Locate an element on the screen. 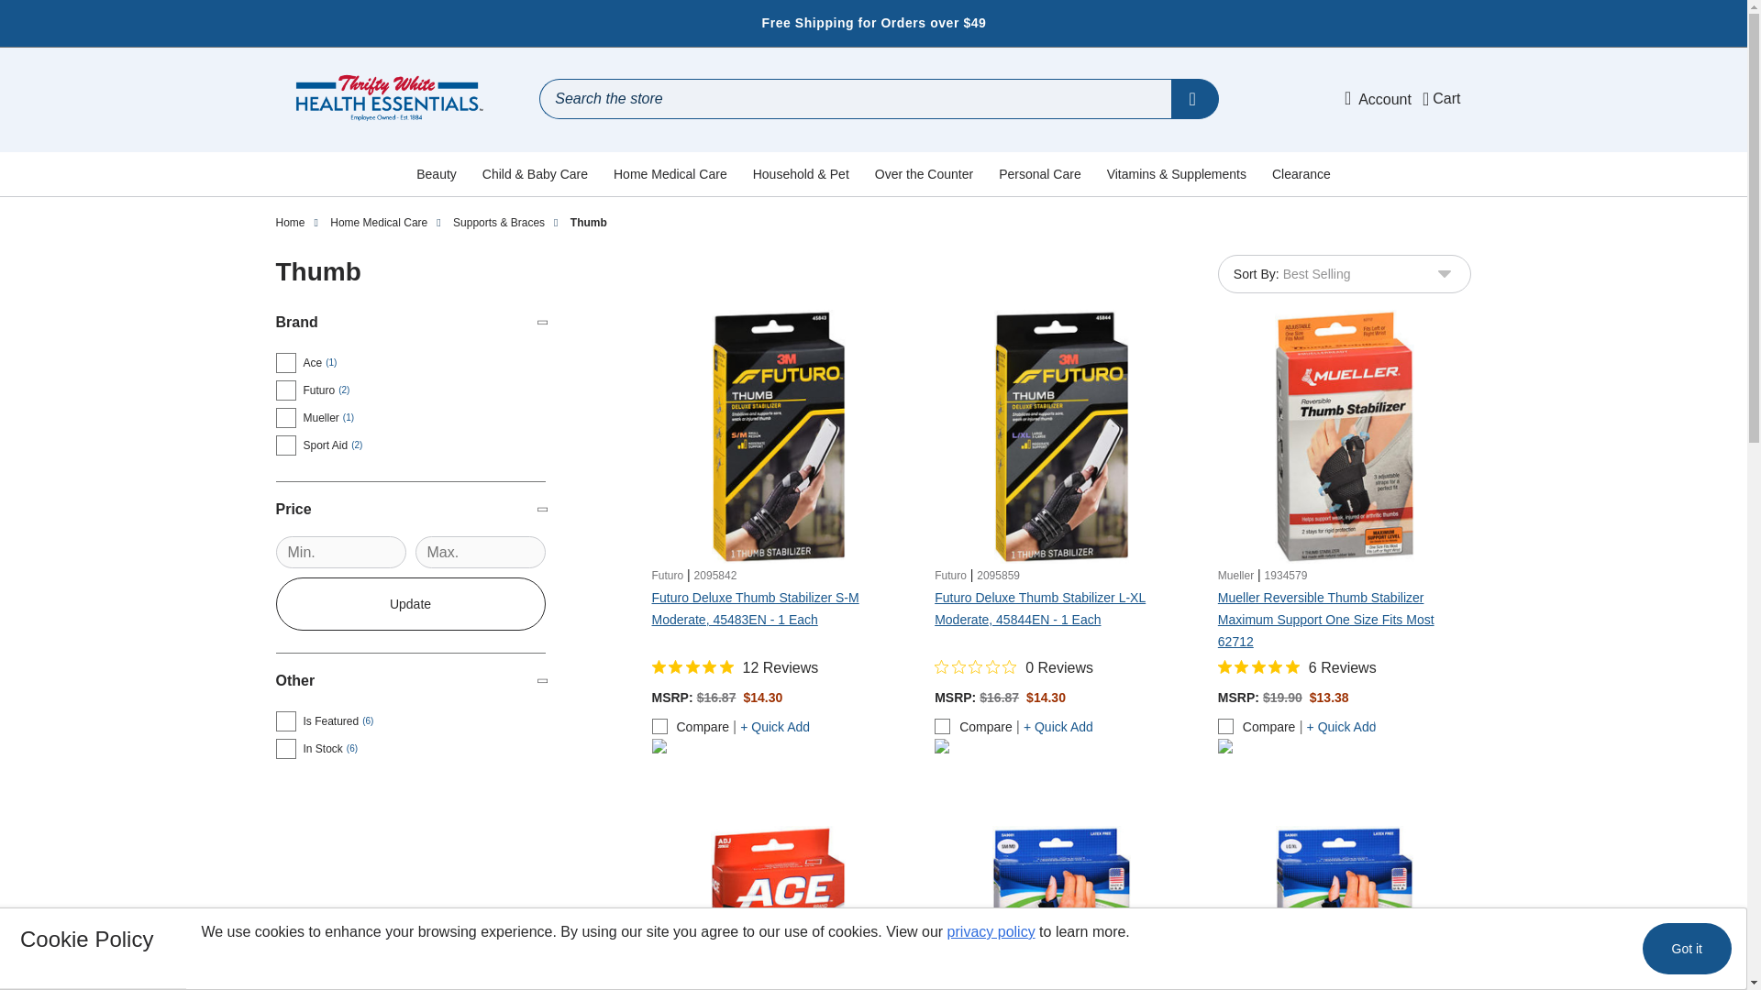 This screenshot has width=1761, height=990. Update is located at coordinates (409, 603).